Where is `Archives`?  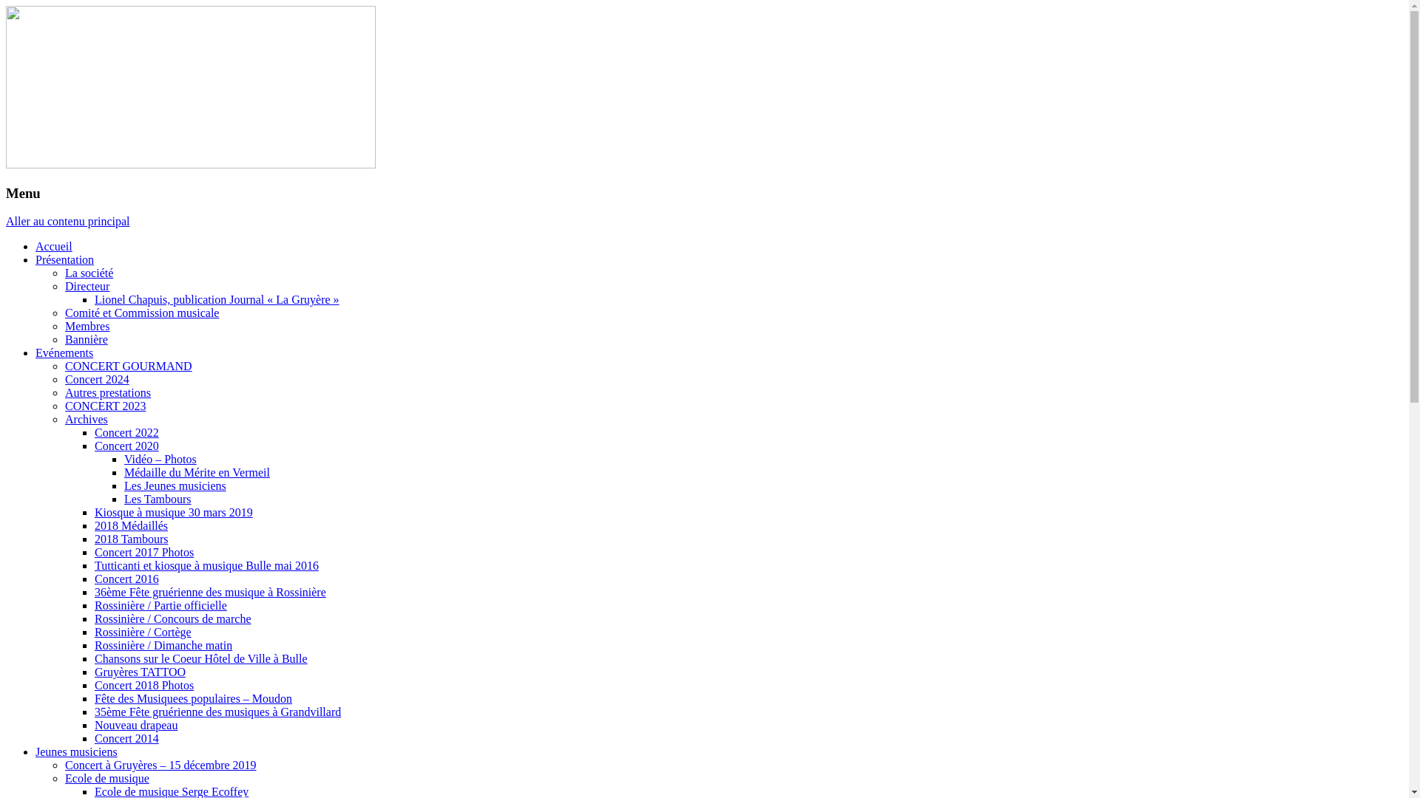
Archives is located at coordinates (87, 420).